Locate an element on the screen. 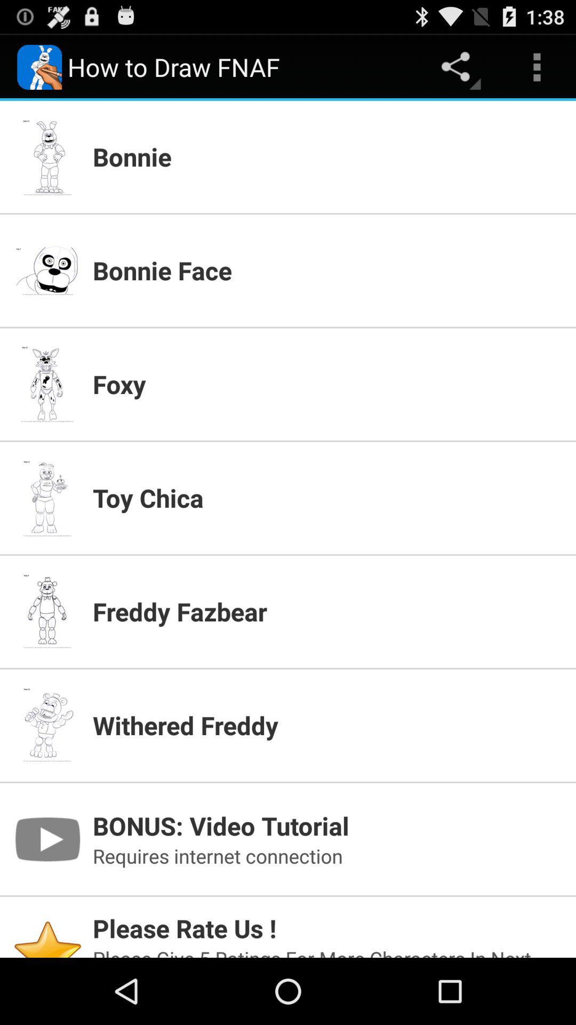  press bonnie face item is located at coordinates (328, 270).